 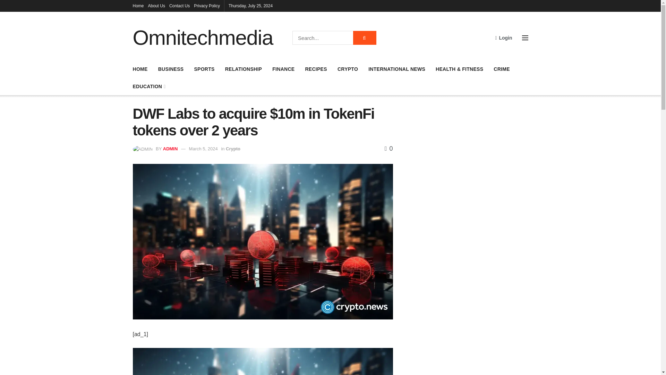 What do you see at coordinates (503, 37) in the screenshot?
I see `Login` at bounding box center [503, 37].